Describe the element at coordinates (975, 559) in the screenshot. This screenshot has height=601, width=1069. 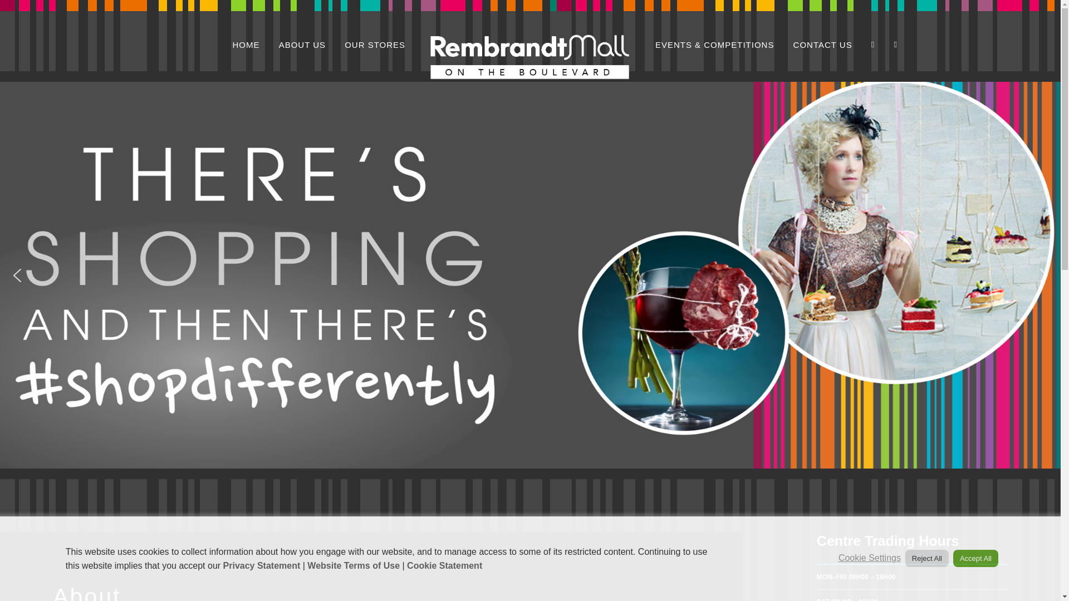
I see `Accept All` at that location.